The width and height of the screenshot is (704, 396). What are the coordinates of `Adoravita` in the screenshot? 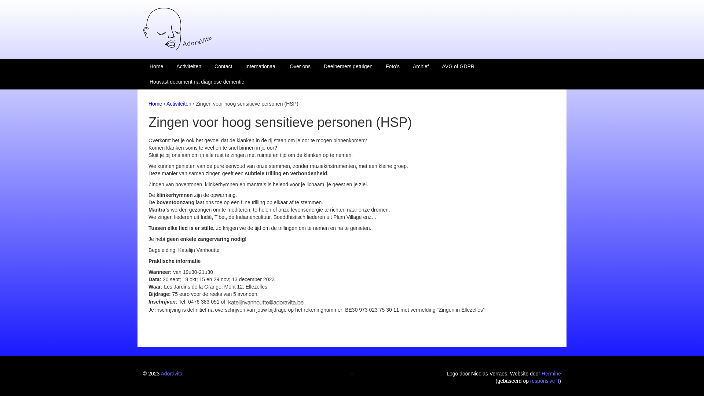 It's located at (172, 374).